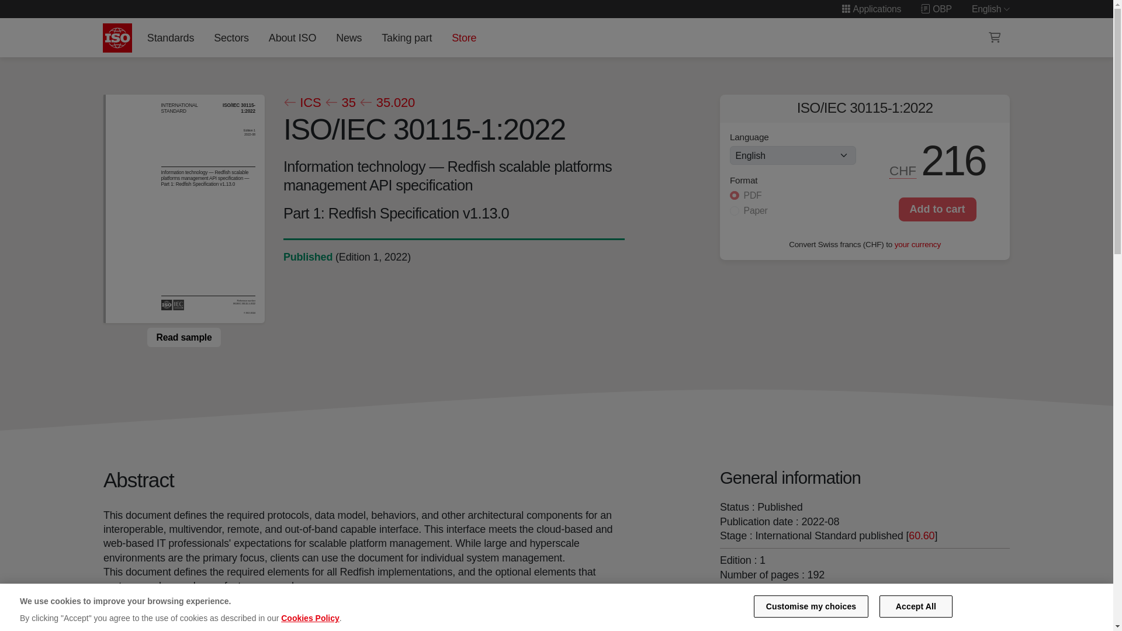 This screenshot has height=631, width=1122. Describe the element at coordinates (995, 37) in the screenshot. I see `Shopping cart` at that location.